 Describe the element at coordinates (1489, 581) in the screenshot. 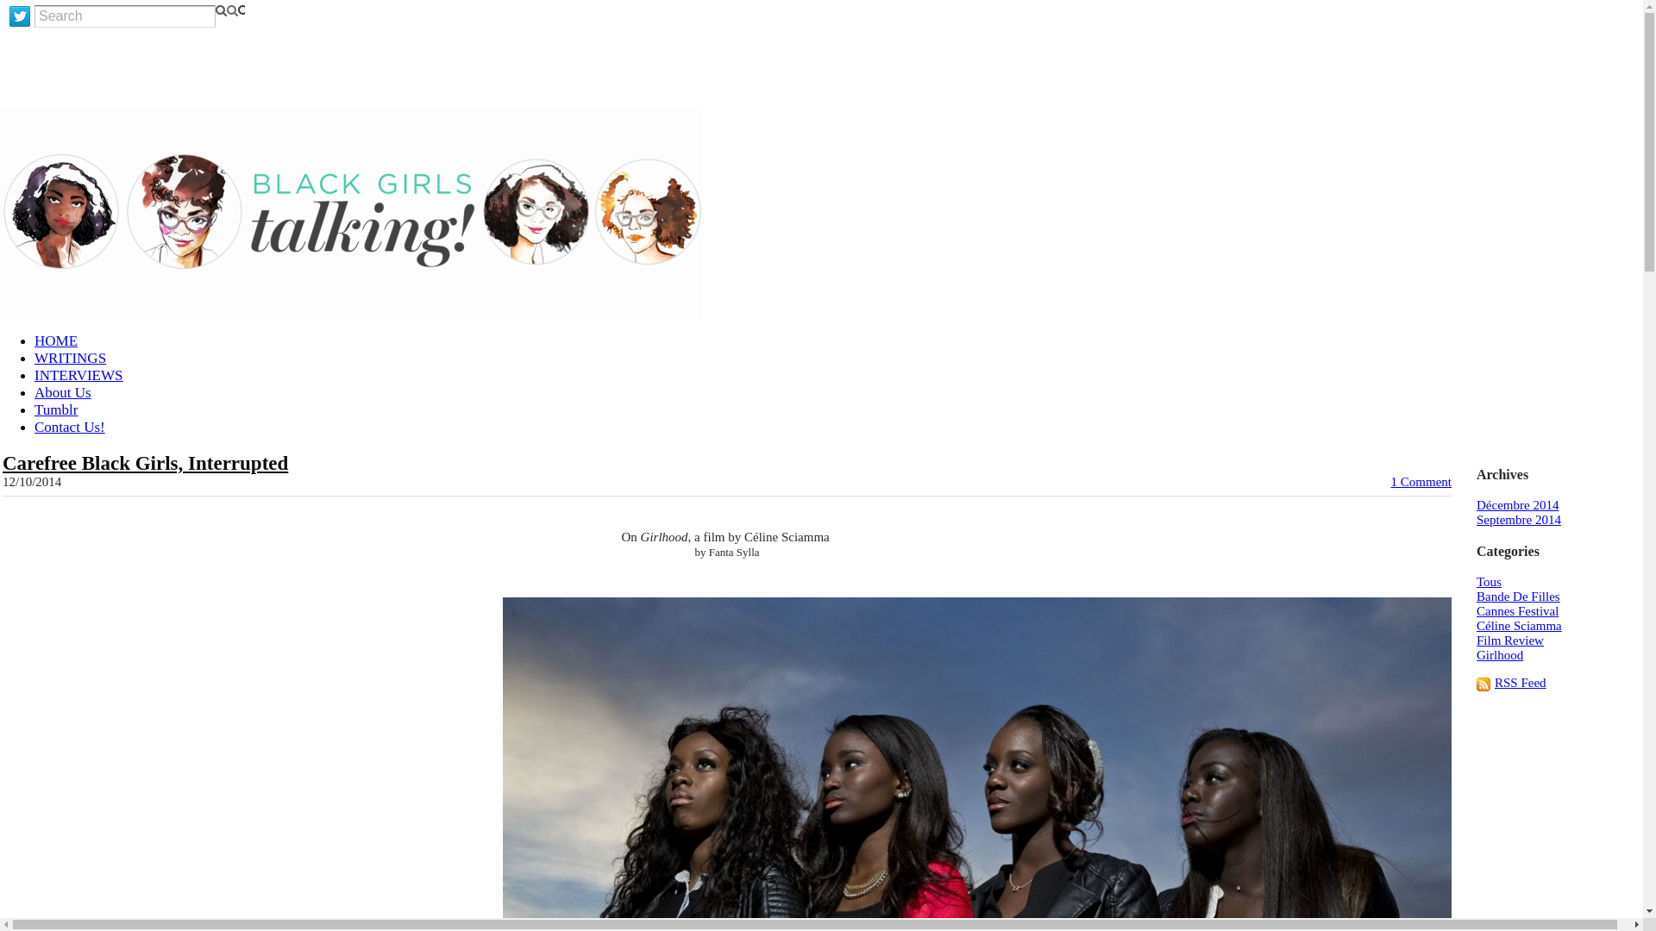

I see `Tous` at that location.